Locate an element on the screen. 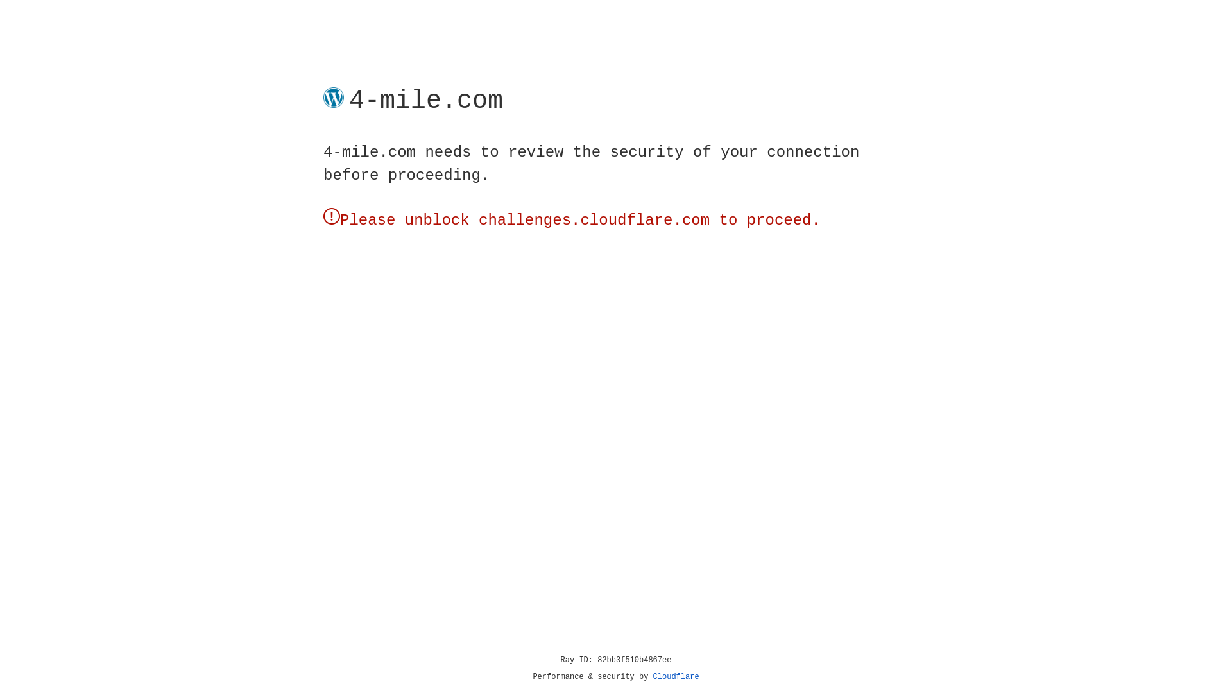 The height and width of the screenshot is (693, 1232). Cloudflare is located at coordinates (676, 677).